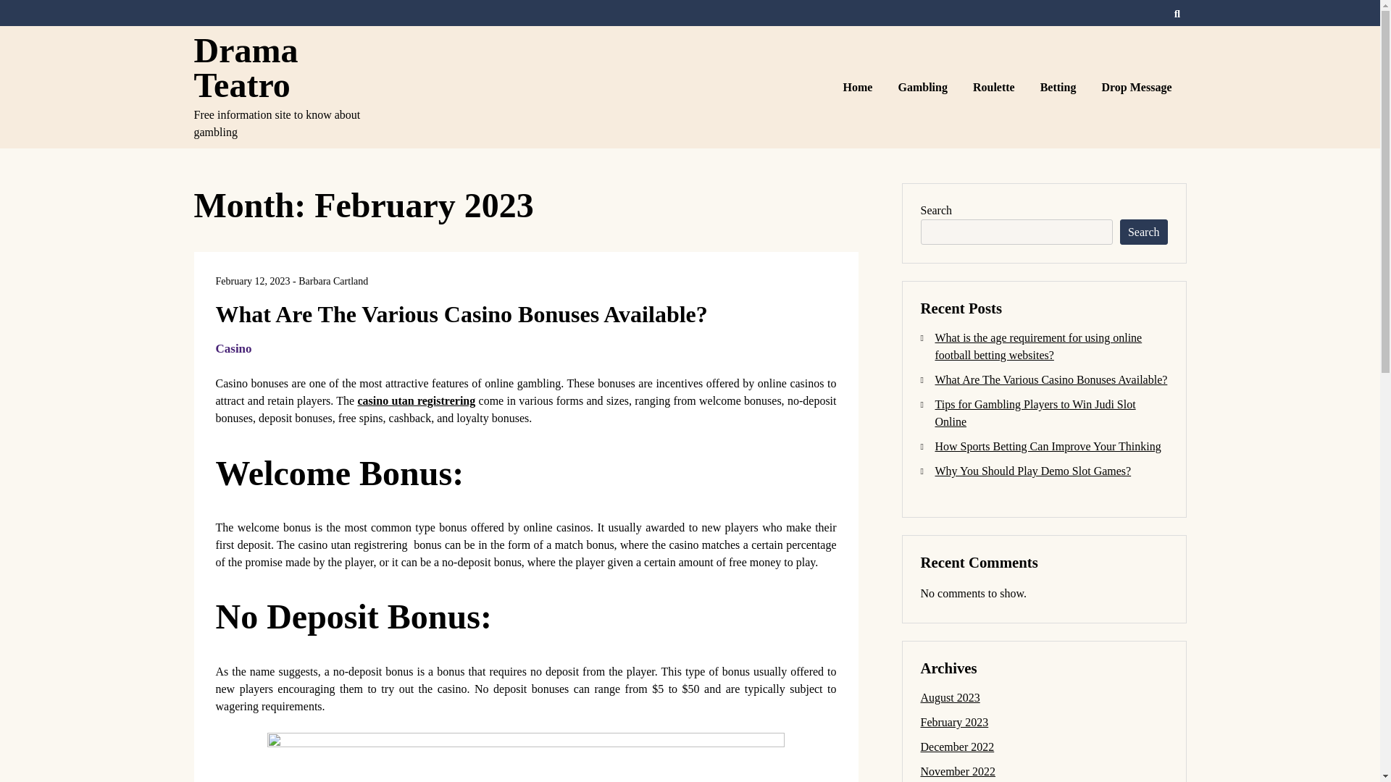  What do you see at coordinates (416, 400) in the screenshot?
I see `casino utan registrering` at bounding box center [416, 400].